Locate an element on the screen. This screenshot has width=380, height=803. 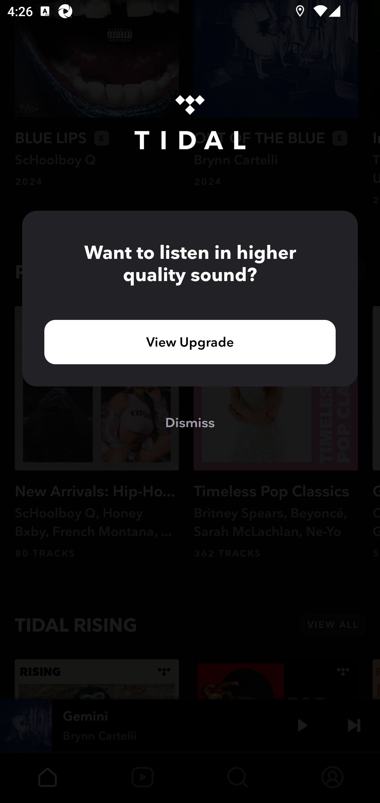
View Upgrade is located at coordinates (190, 342).